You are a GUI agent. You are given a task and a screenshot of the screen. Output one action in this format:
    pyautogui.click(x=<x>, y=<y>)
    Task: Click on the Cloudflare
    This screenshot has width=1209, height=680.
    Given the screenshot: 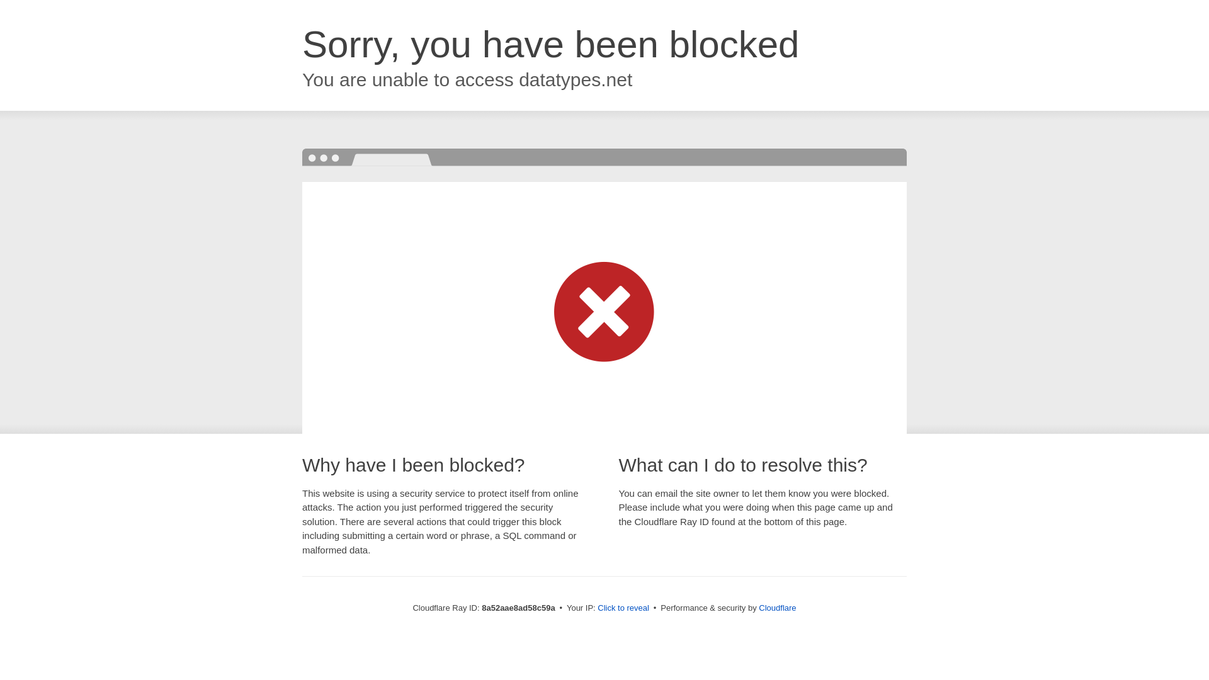 What is the action you would take?
    pyautogui.click(x=777, y=608)
    